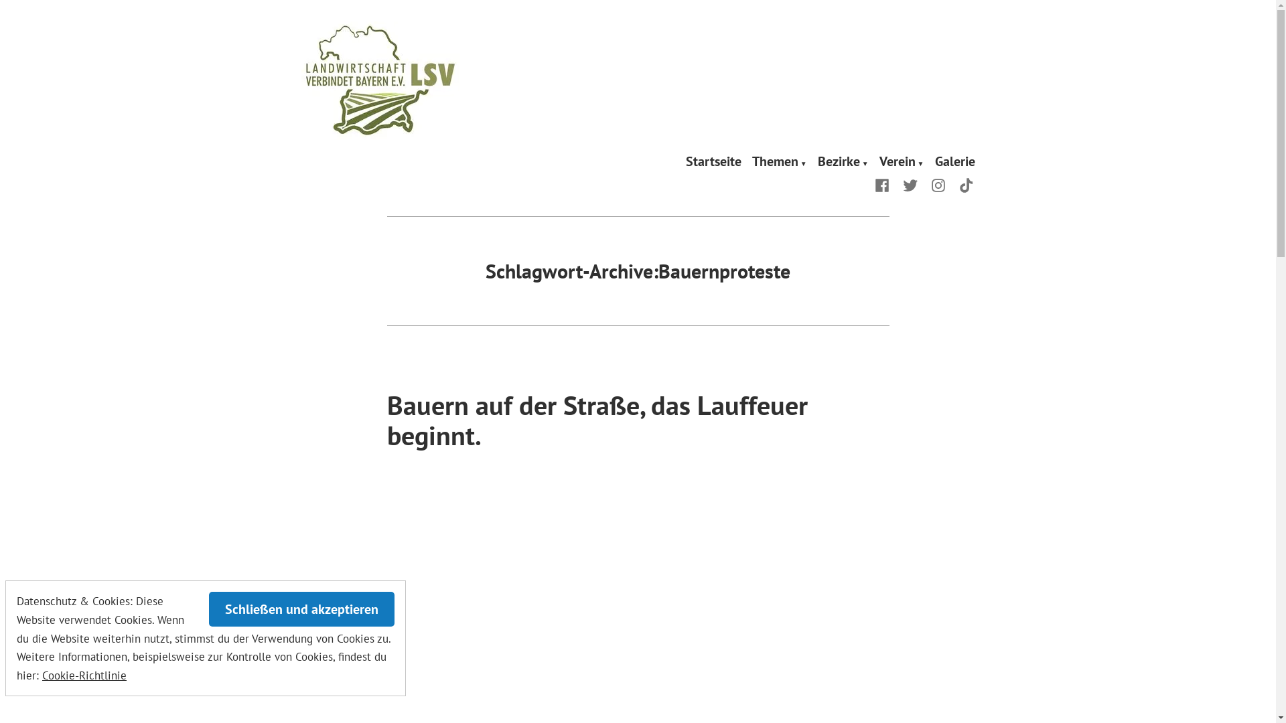  Describe the element at coordinates (714, 162) in the screenshot. I see `Startseite` at that location.